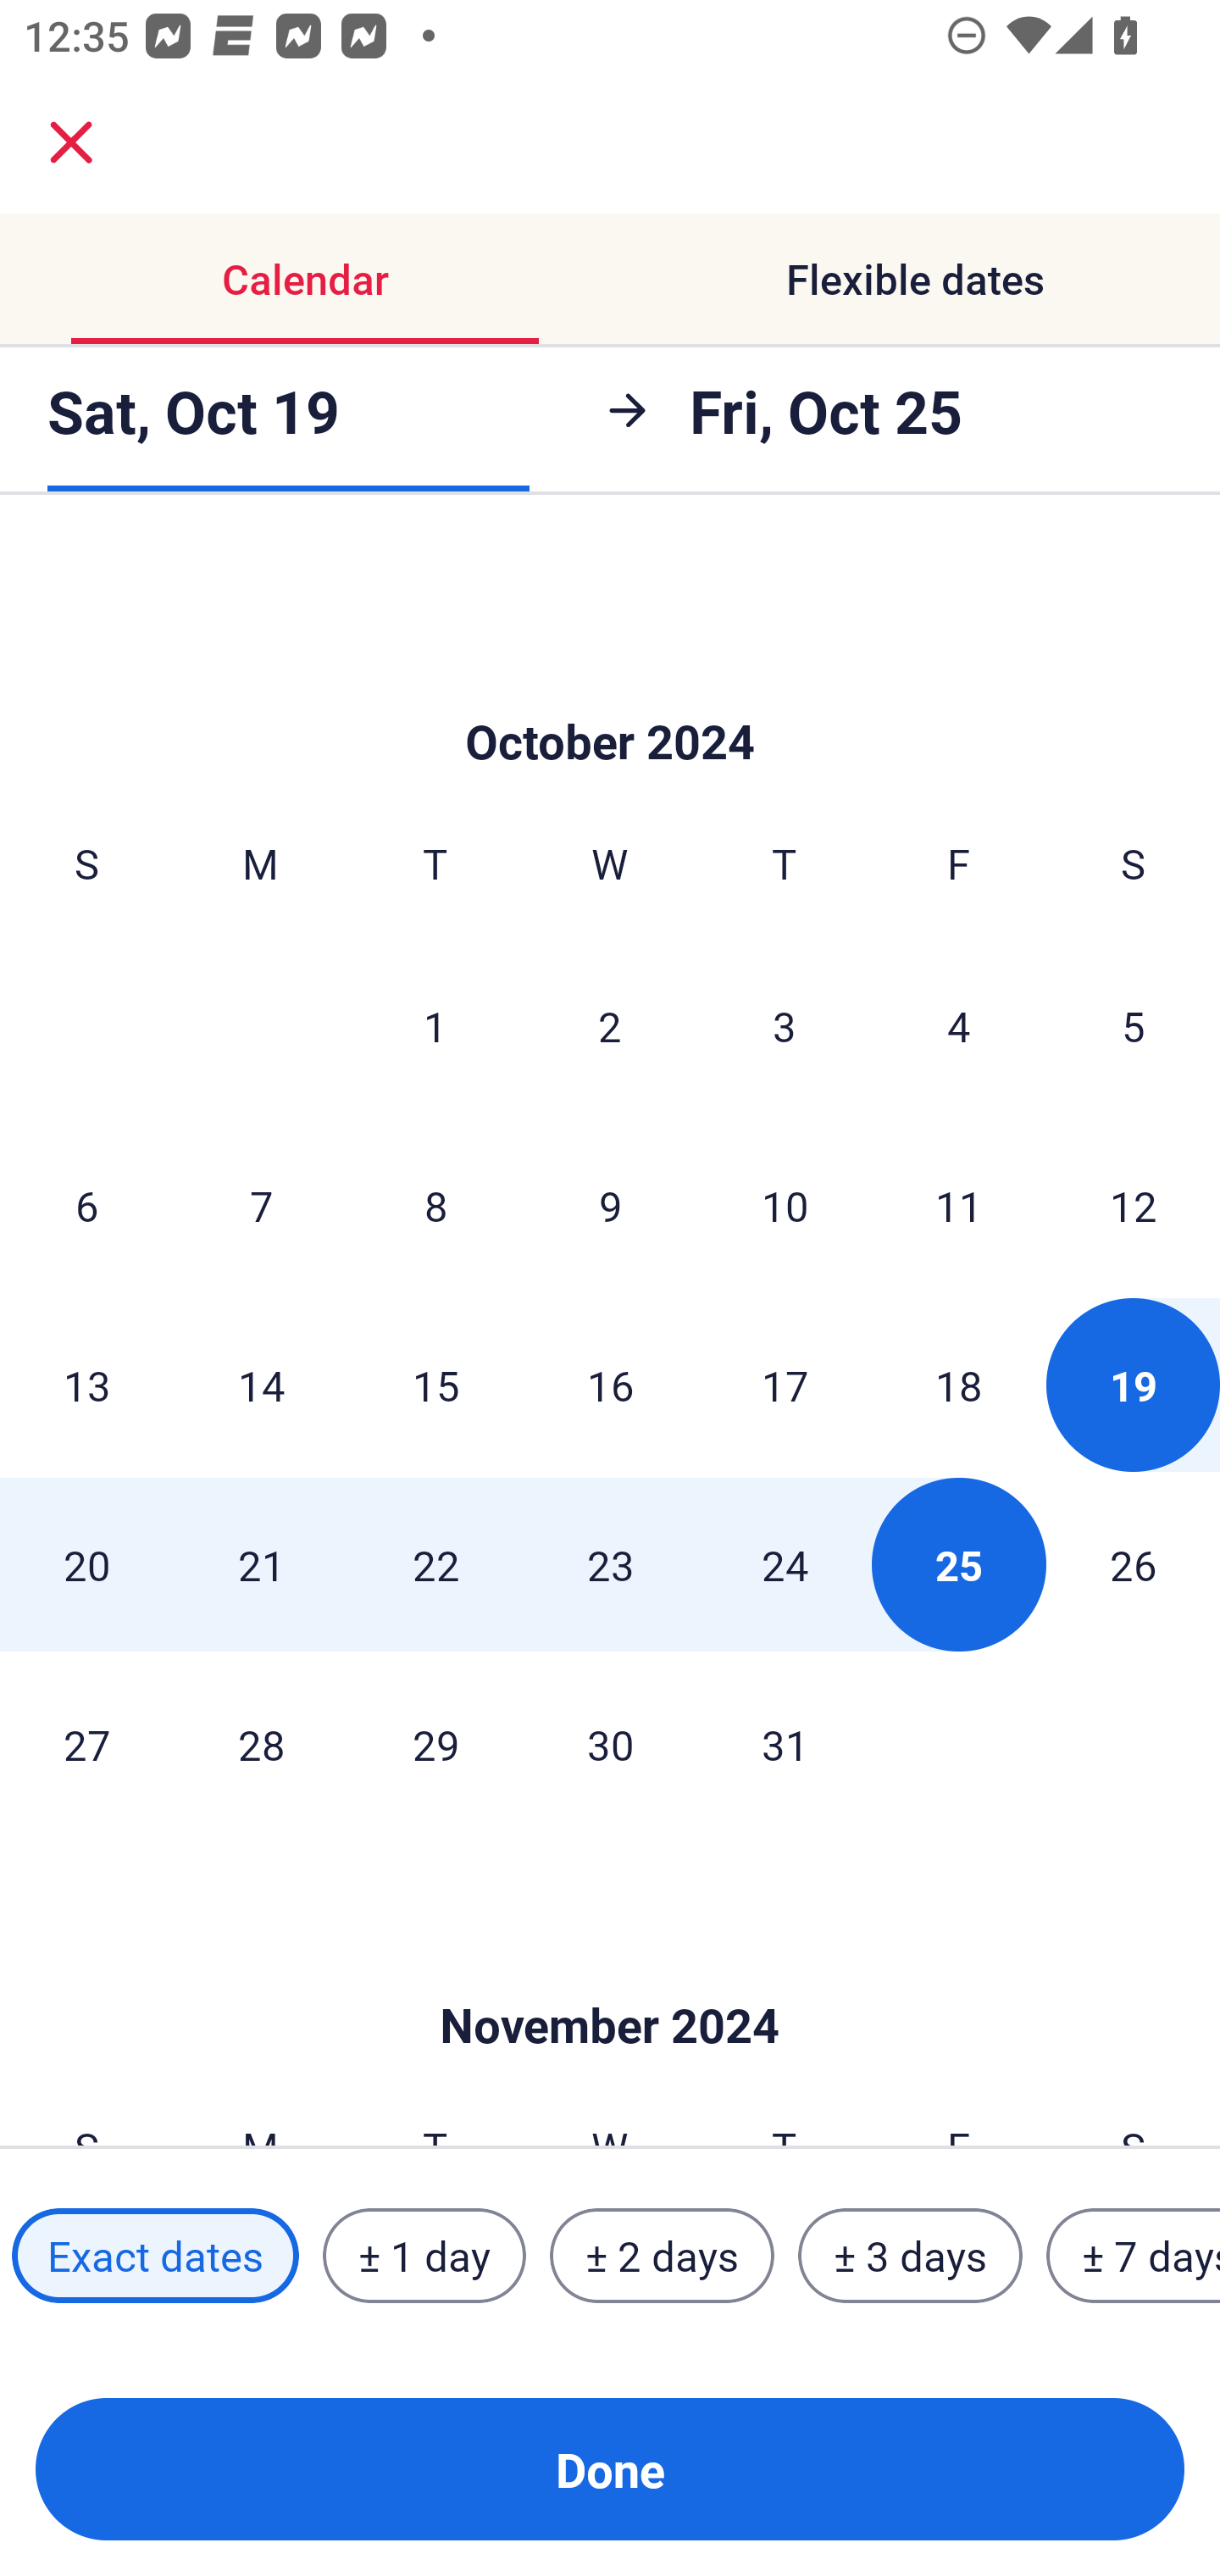 Image resolution: width=1220 pixels, height=2576 pixels. Describe the element at coordinates (261, 1744) in the screenshot. I see `28 Monday, October 28, 2024` at that location.